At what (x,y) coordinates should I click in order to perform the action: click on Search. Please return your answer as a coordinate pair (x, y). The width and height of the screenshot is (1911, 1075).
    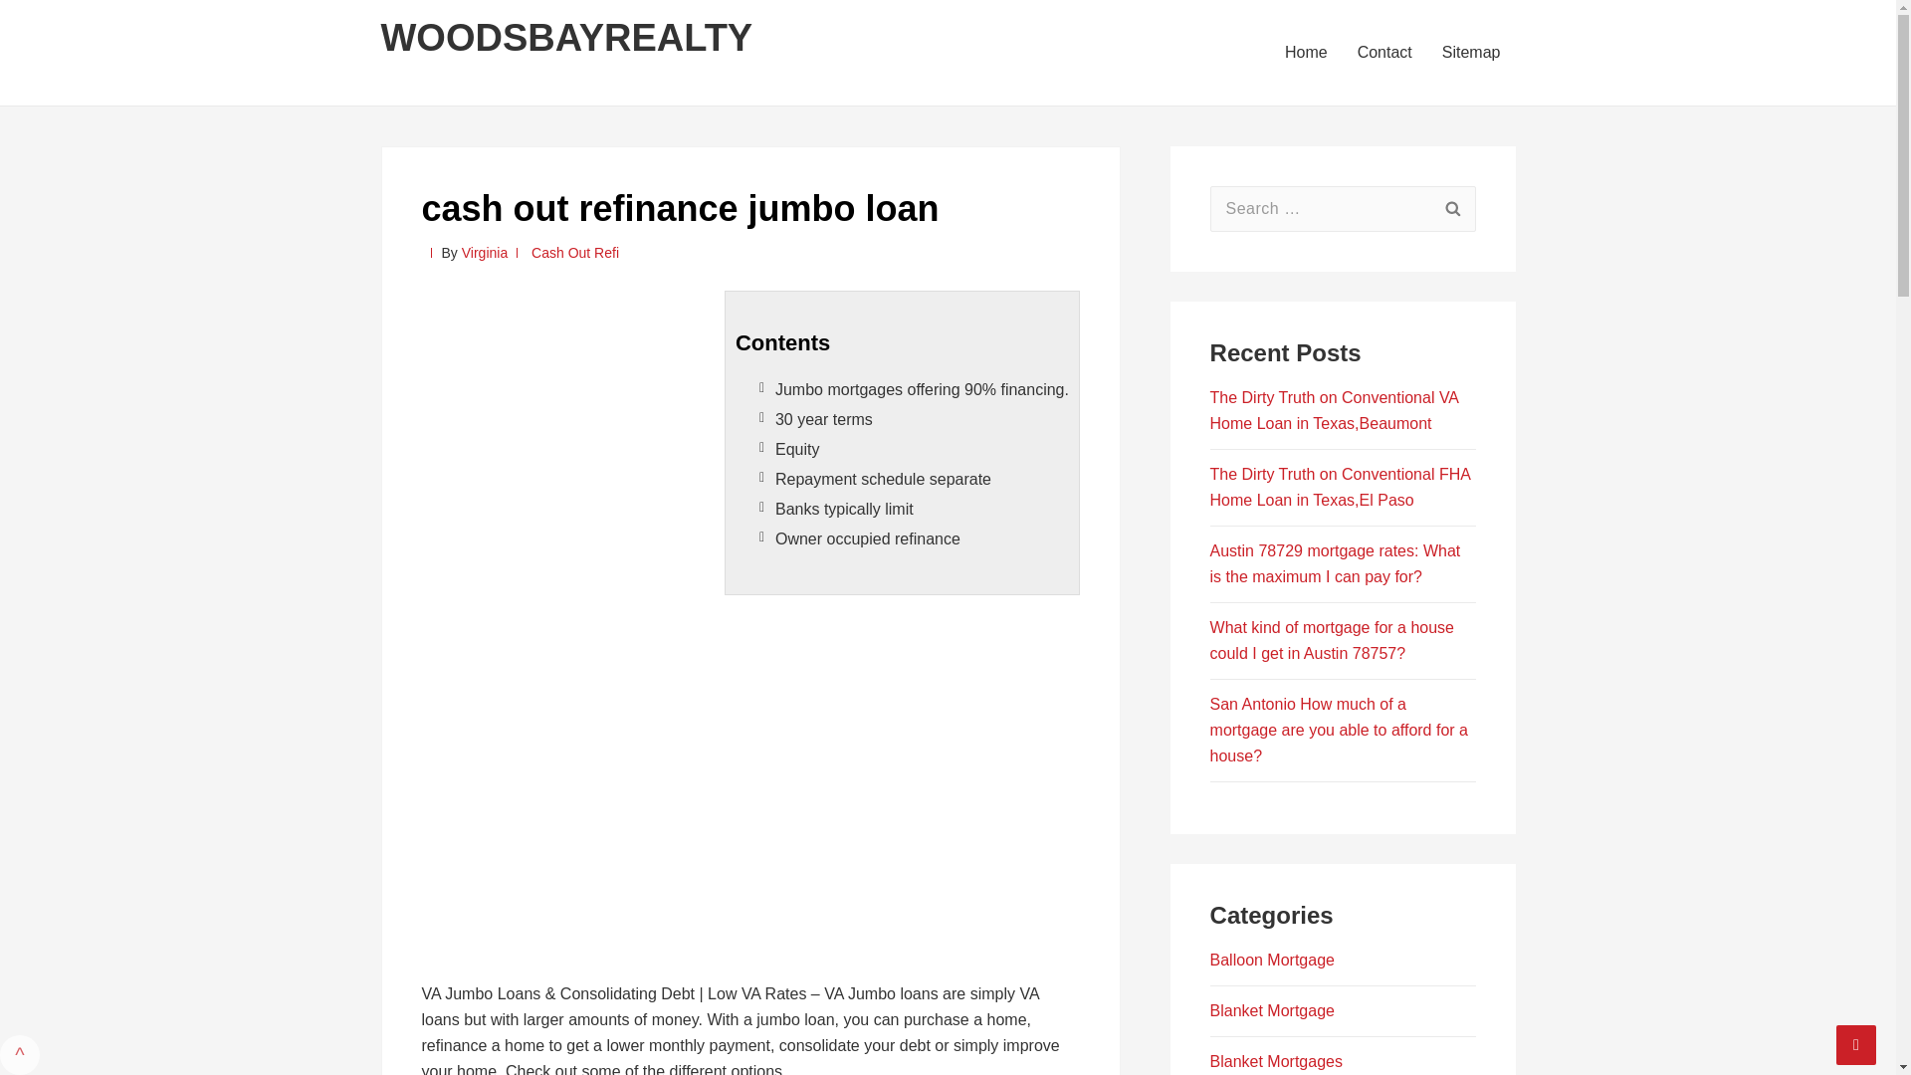
    Looking at the image, I should click on (1452, 209).